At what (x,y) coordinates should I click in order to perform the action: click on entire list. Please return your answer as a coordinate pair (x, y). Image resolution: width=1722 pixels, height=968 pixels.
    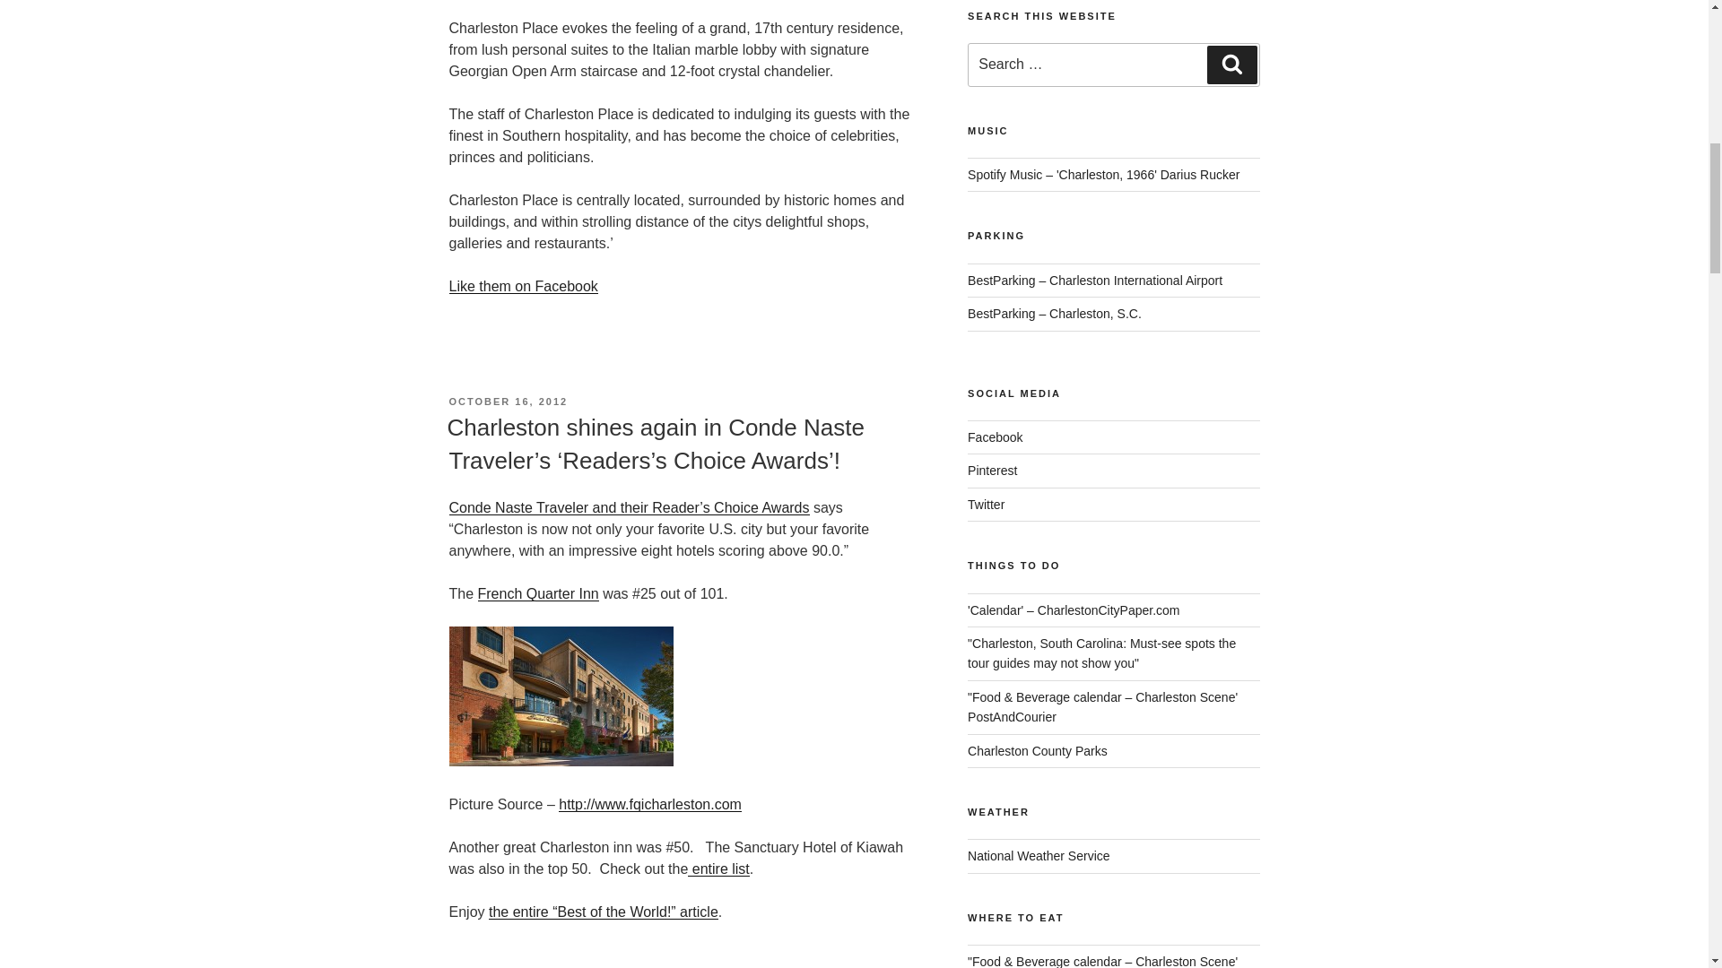
    Looking at the image, I should click on (717, 869).